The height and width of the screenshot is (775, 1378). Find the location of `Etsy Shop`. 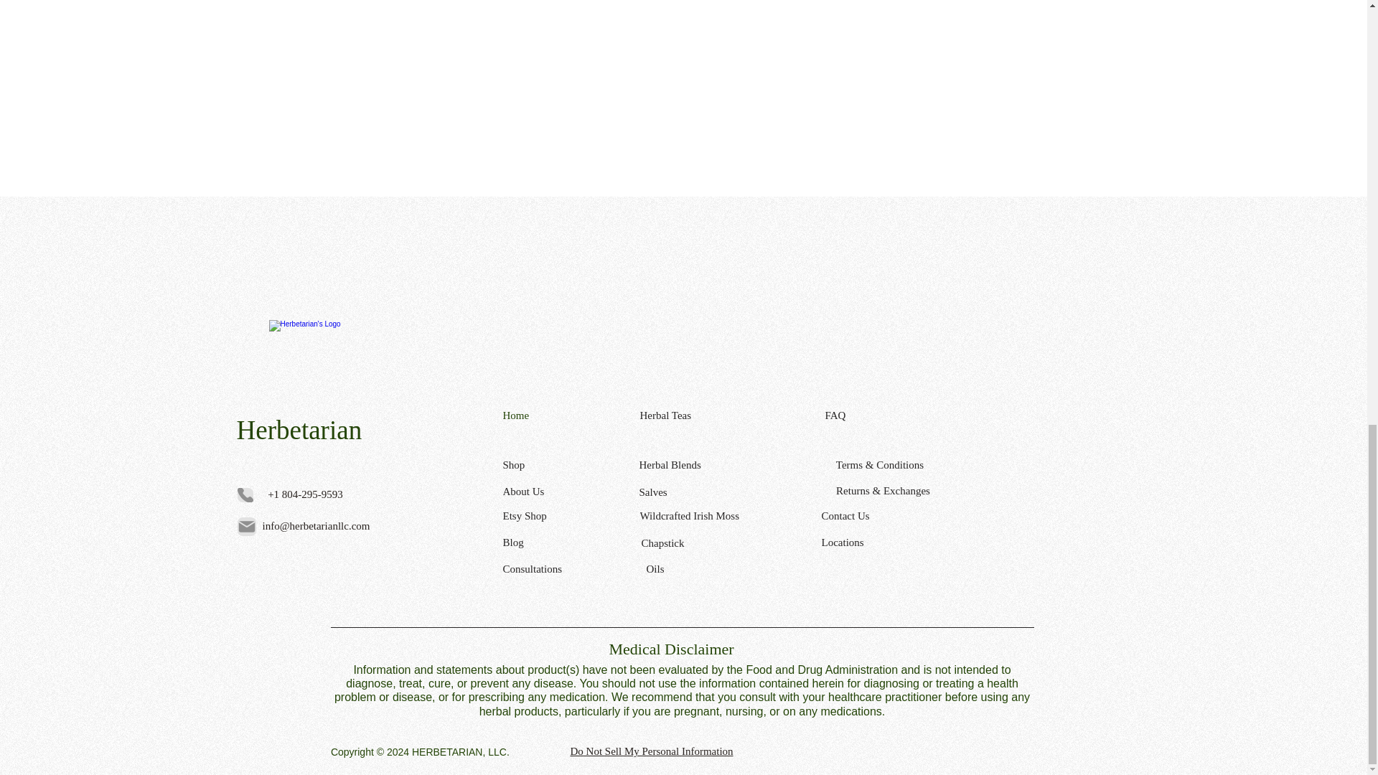

Etsy Shop is located at coordinates (553, 517).